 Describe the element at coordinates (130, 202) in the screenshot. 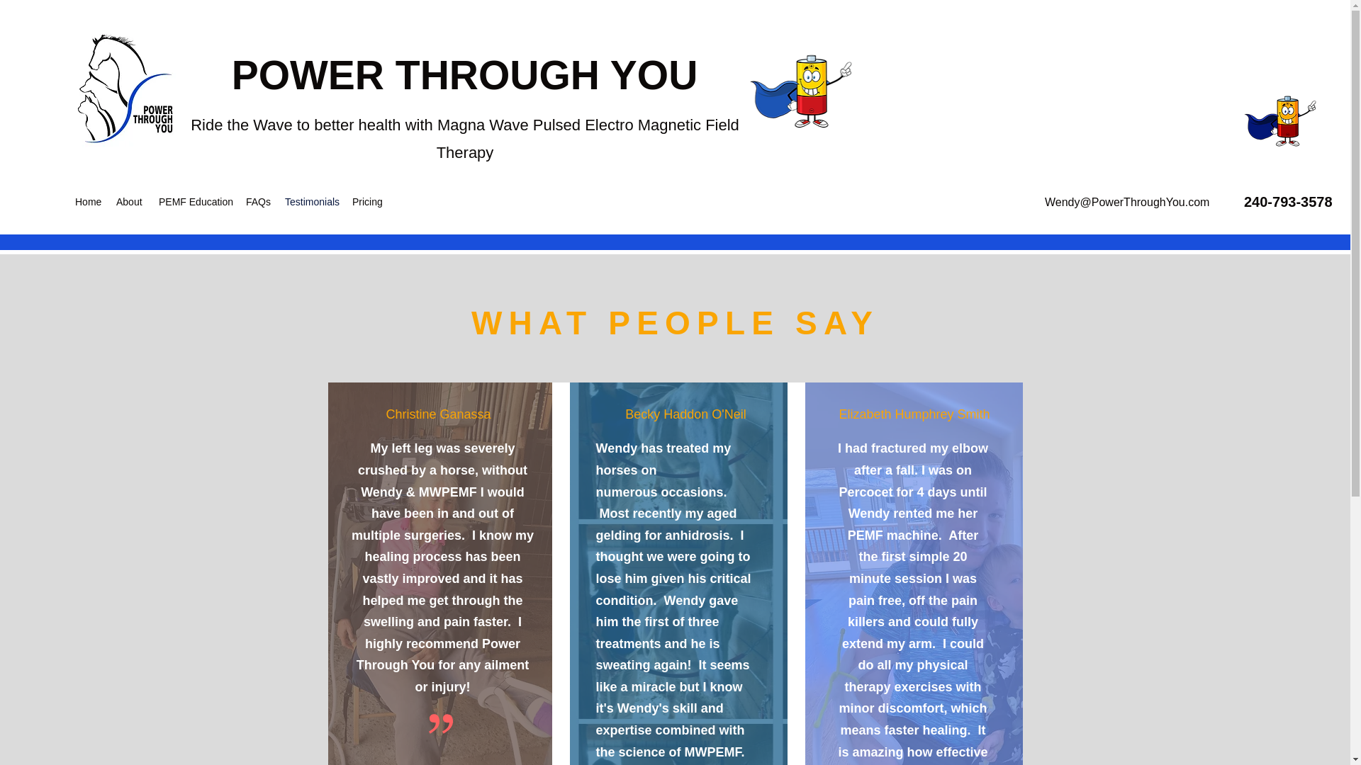

I see `About` at that location.